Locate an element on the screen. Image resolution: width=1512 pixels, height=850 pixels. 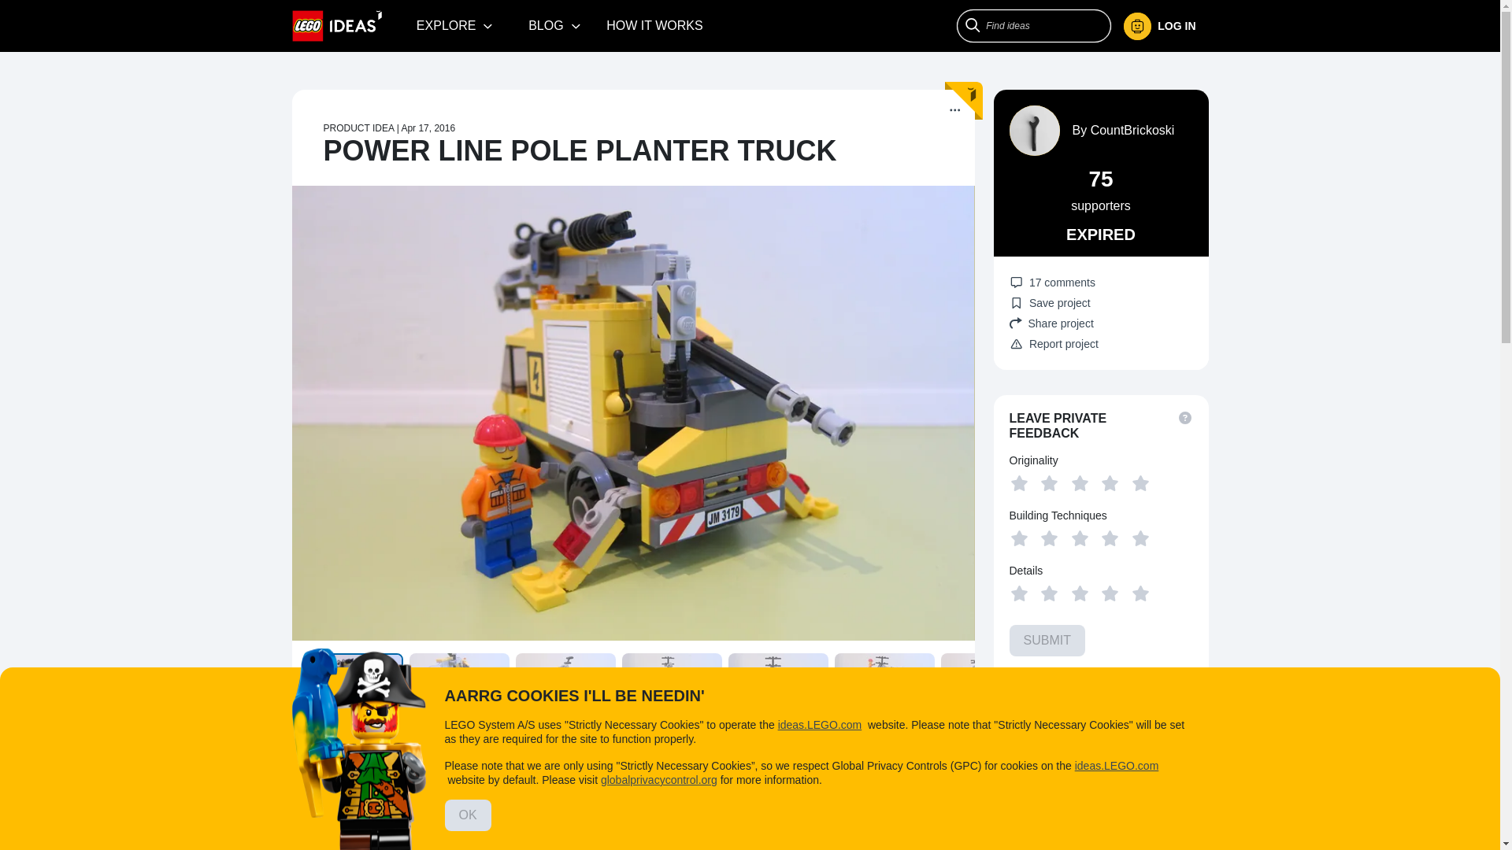
How It Works is located at coordinates (654, 25).